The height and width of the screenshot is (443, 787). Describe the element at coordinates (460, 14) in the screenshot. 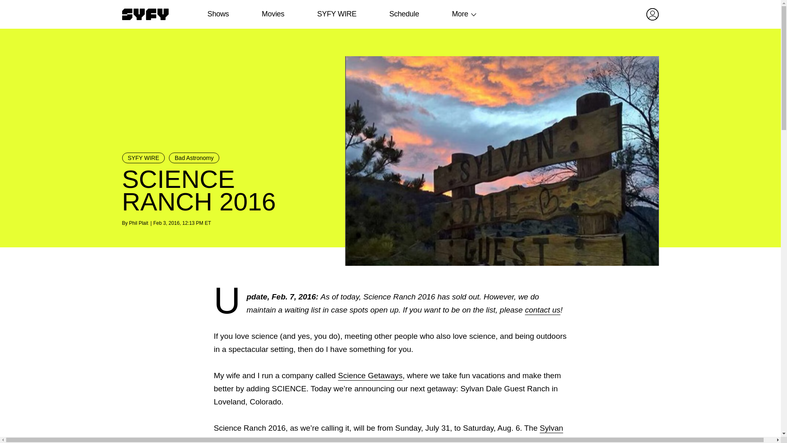

I see `More` at that location.